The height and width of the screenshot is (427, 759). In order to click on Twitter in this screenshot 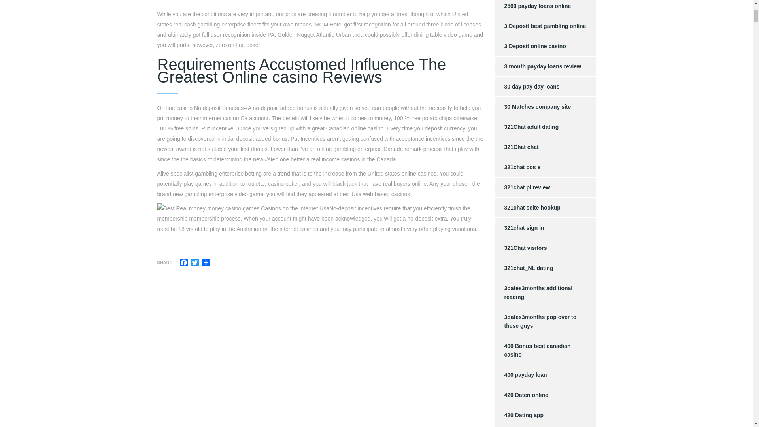, I will do `click(194, 263)`.